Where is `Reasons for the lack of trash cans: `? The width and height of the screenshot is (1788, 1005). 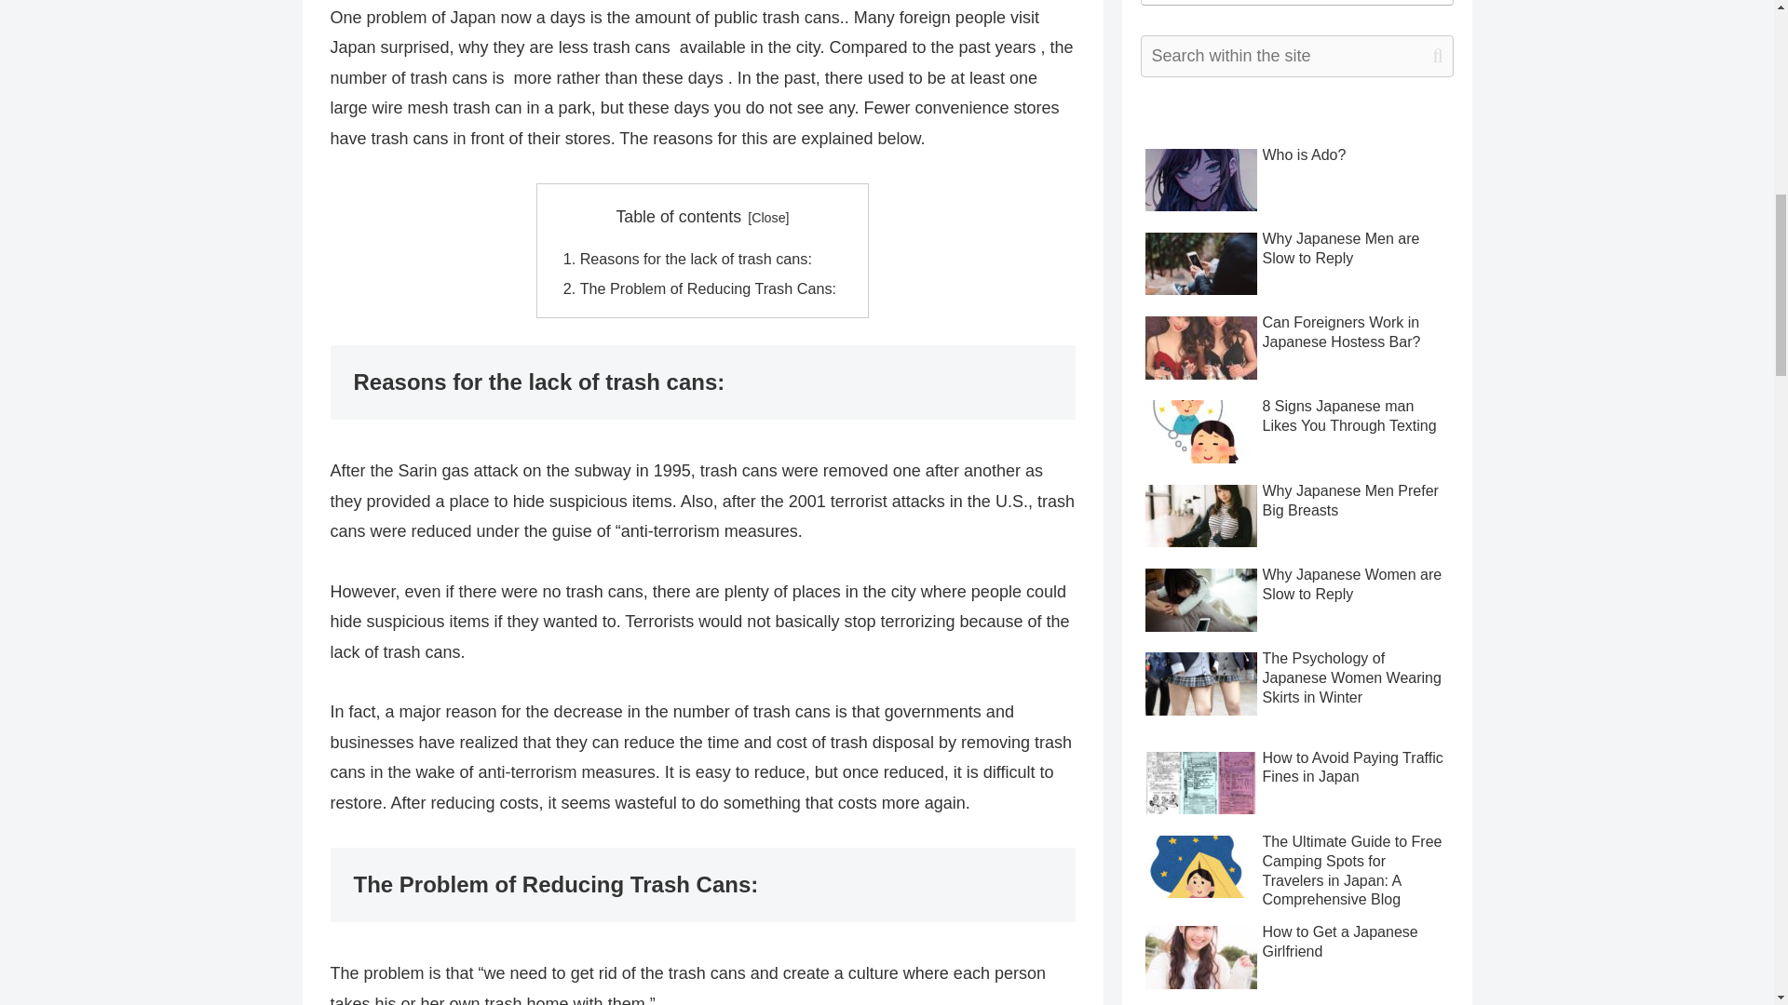
Reasons for the lack of trash cans:  is located at coordinates (698, 259).